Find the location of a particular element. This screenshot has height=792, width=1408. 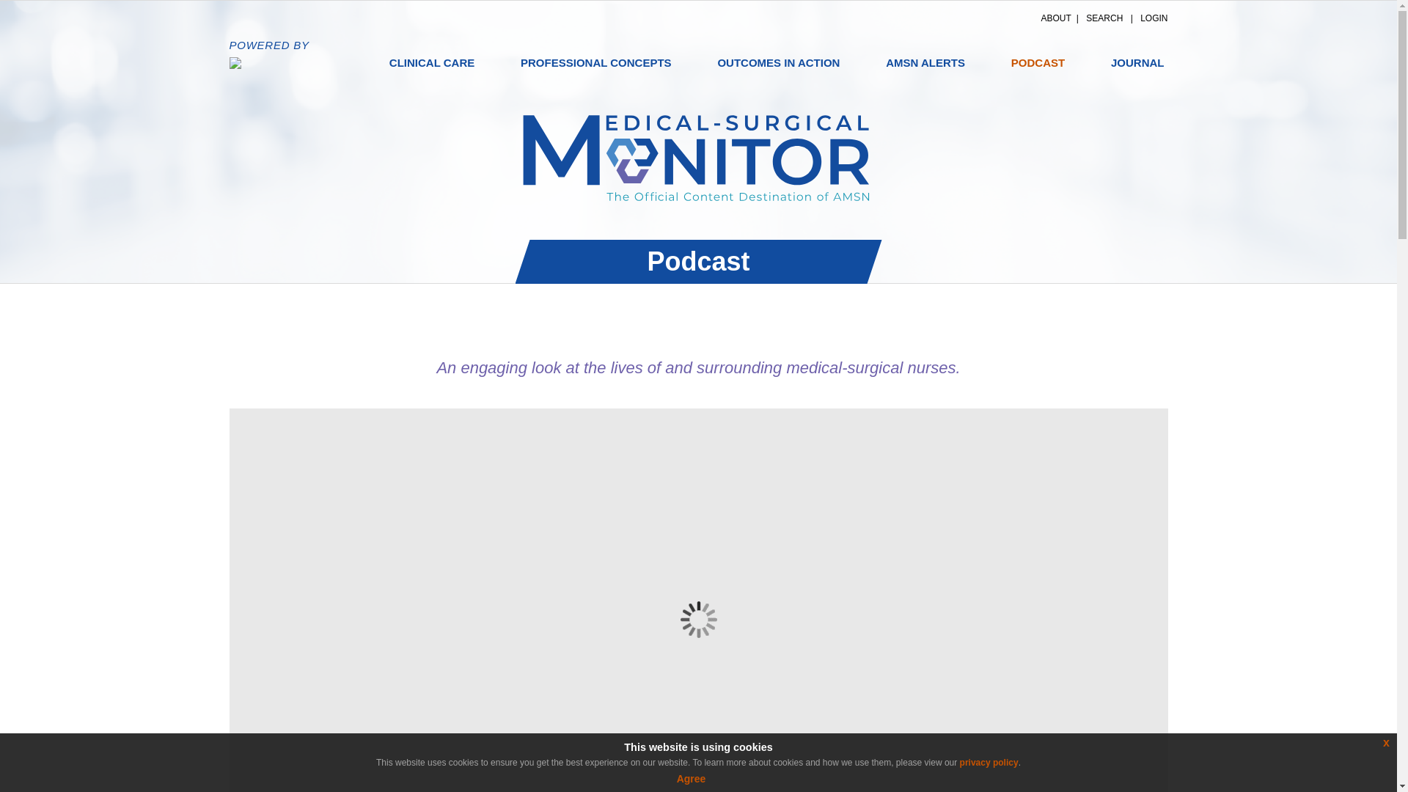

LOGIN is located at coordinates (1154, 18).